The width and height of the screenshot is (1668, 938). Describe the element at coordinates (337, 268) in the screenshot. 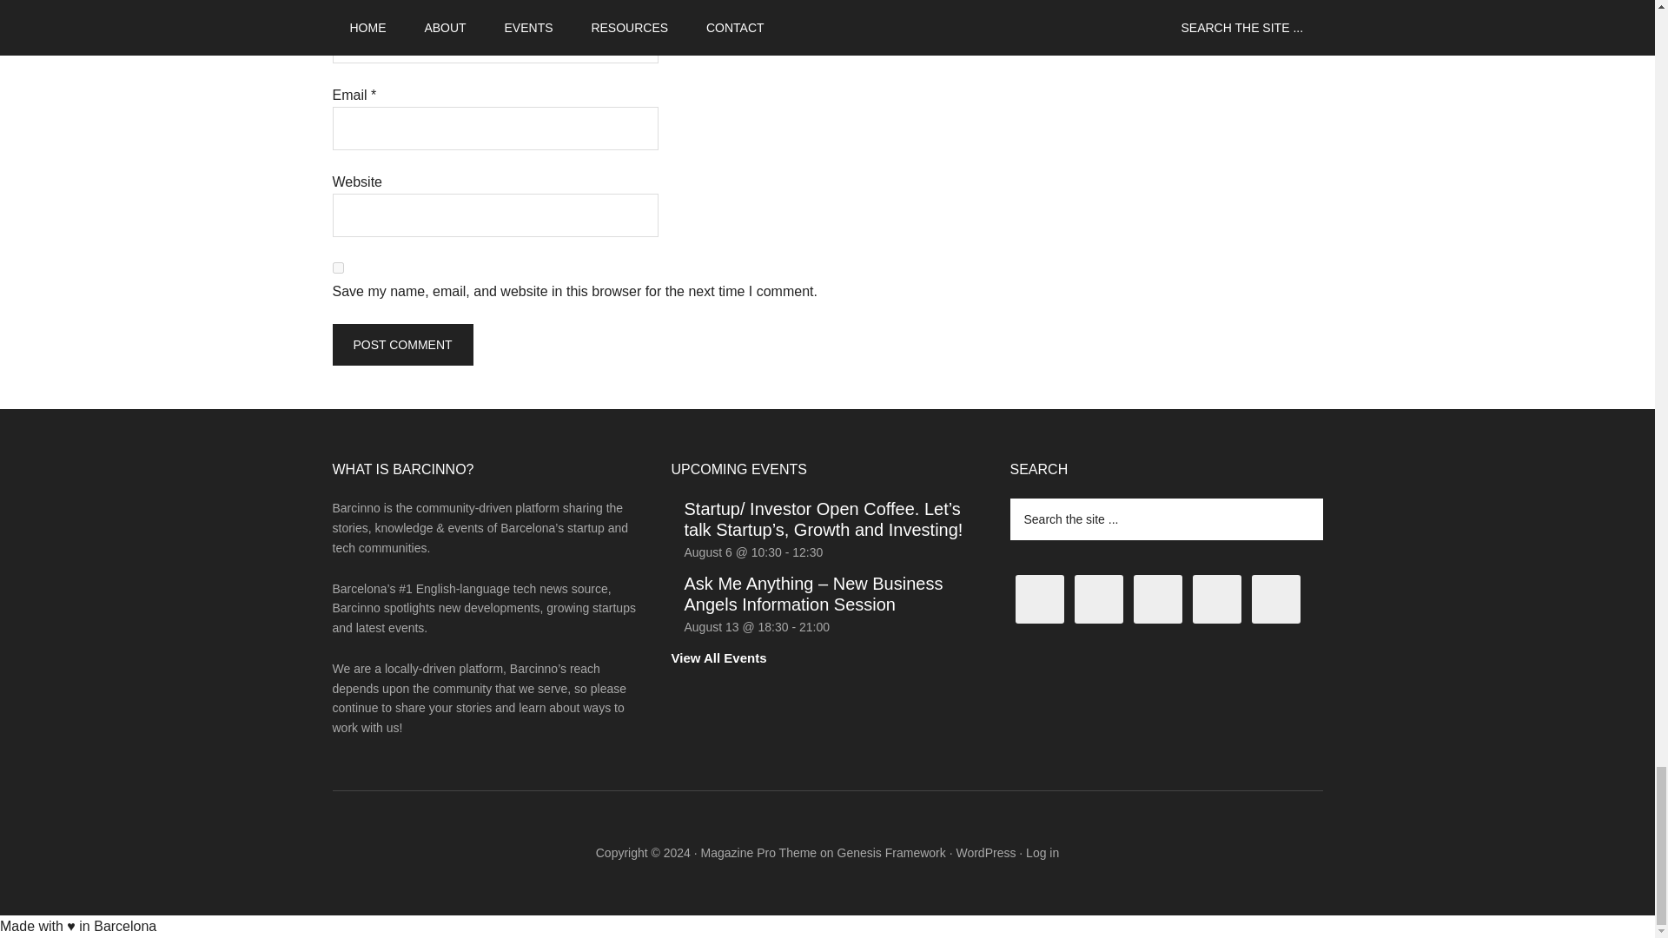

I see `yes` at that location.